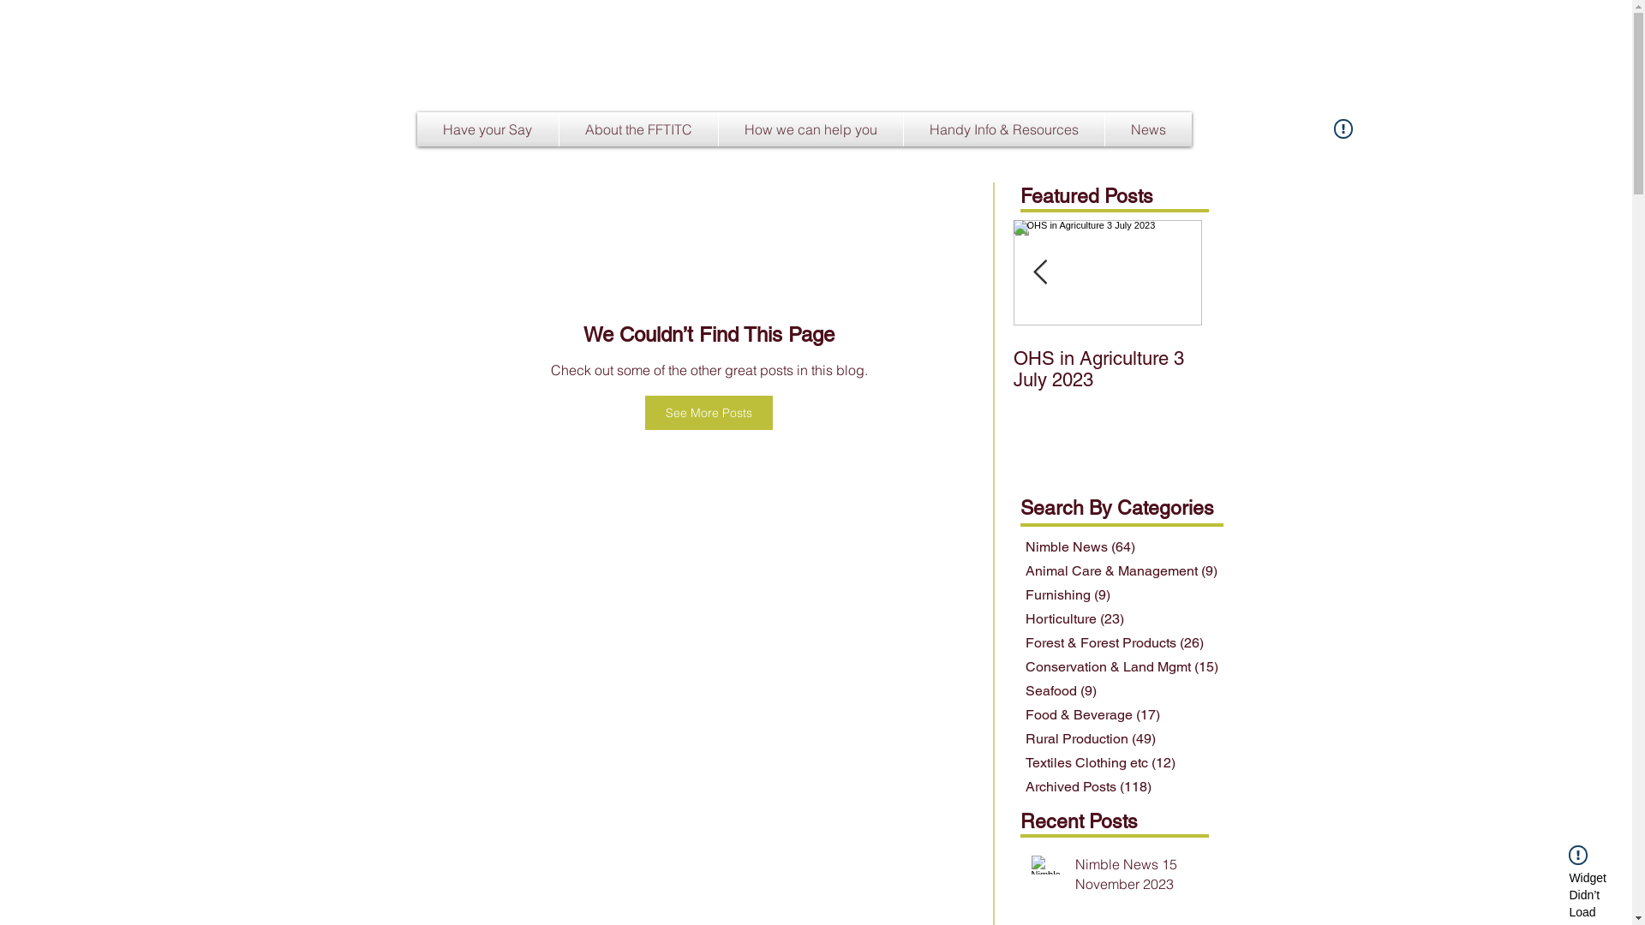 The image size is (1645, 925). Describe the element at coordinates (1003, 129) in the screenshot. I see `Handy Info & Resources` at that location.